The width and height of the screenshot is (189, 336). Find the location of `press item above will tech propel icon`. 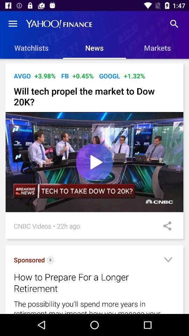

press item above will tech propel icon is located at coordinates (83, 76).